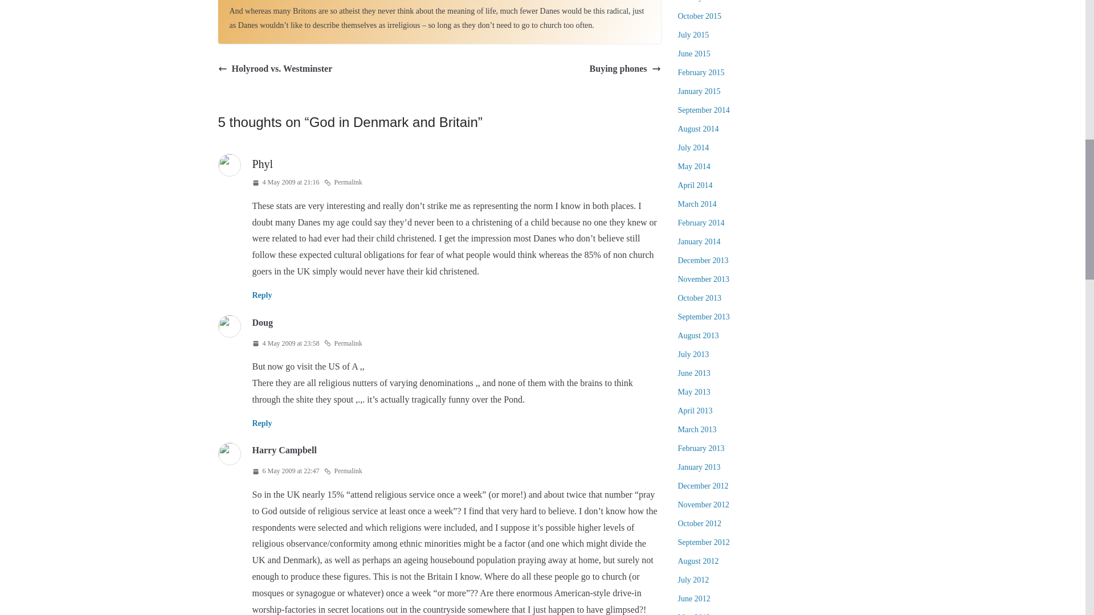  What do you see at coordinates (624, 69) in the screenshot?
I see `Buying phones` at bounding box center [624, 69].